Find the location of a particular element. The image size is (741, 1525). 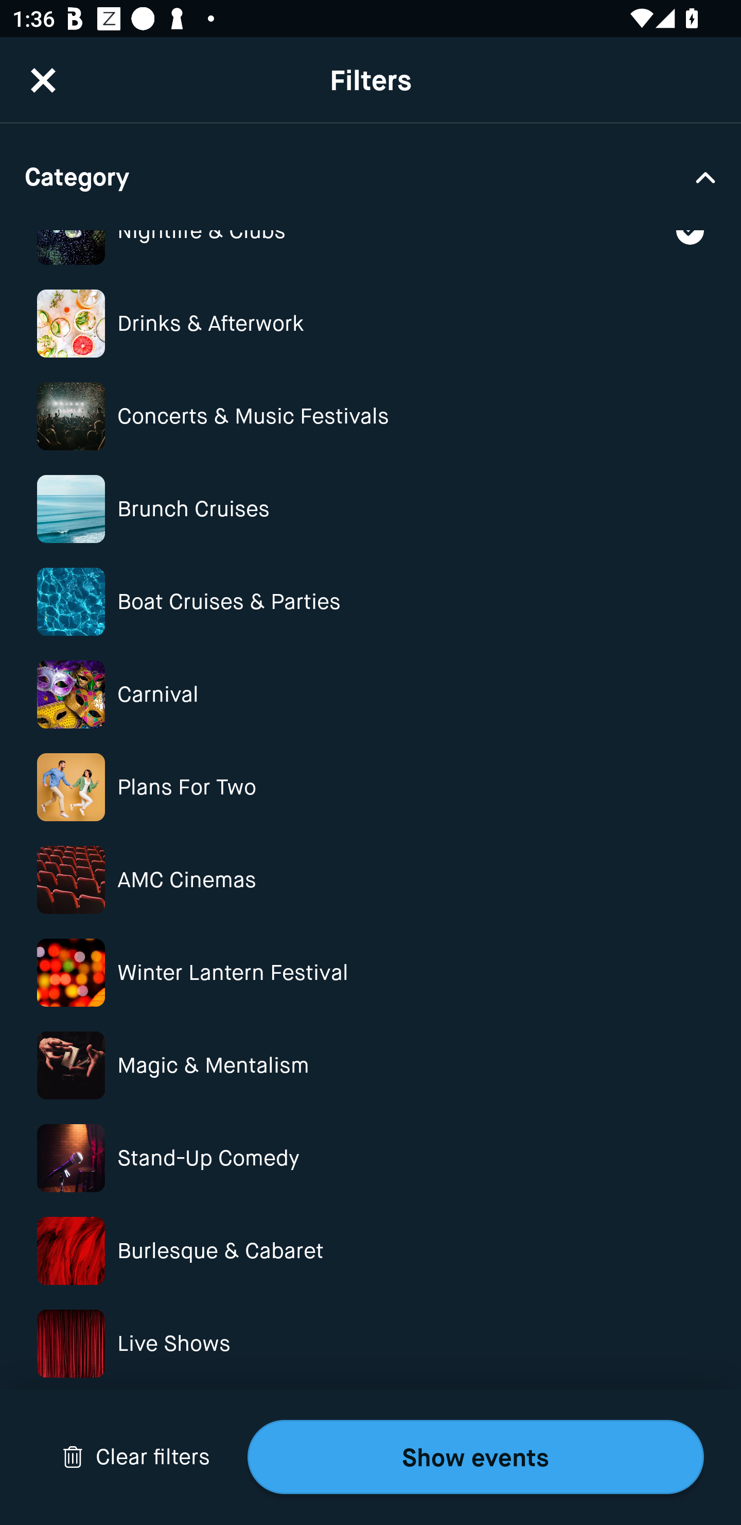

Category Image Concerts & Music Festivals is located at coordinates (370, 416).